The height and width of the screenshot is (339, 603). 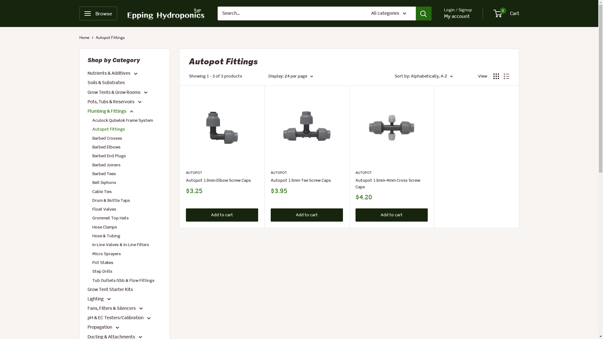 What do you see at coordinates (127, 281) in the screenshot?
I see `Tub Outlets/Ebb & Flow Fittings` at bounding box center [127, 281].